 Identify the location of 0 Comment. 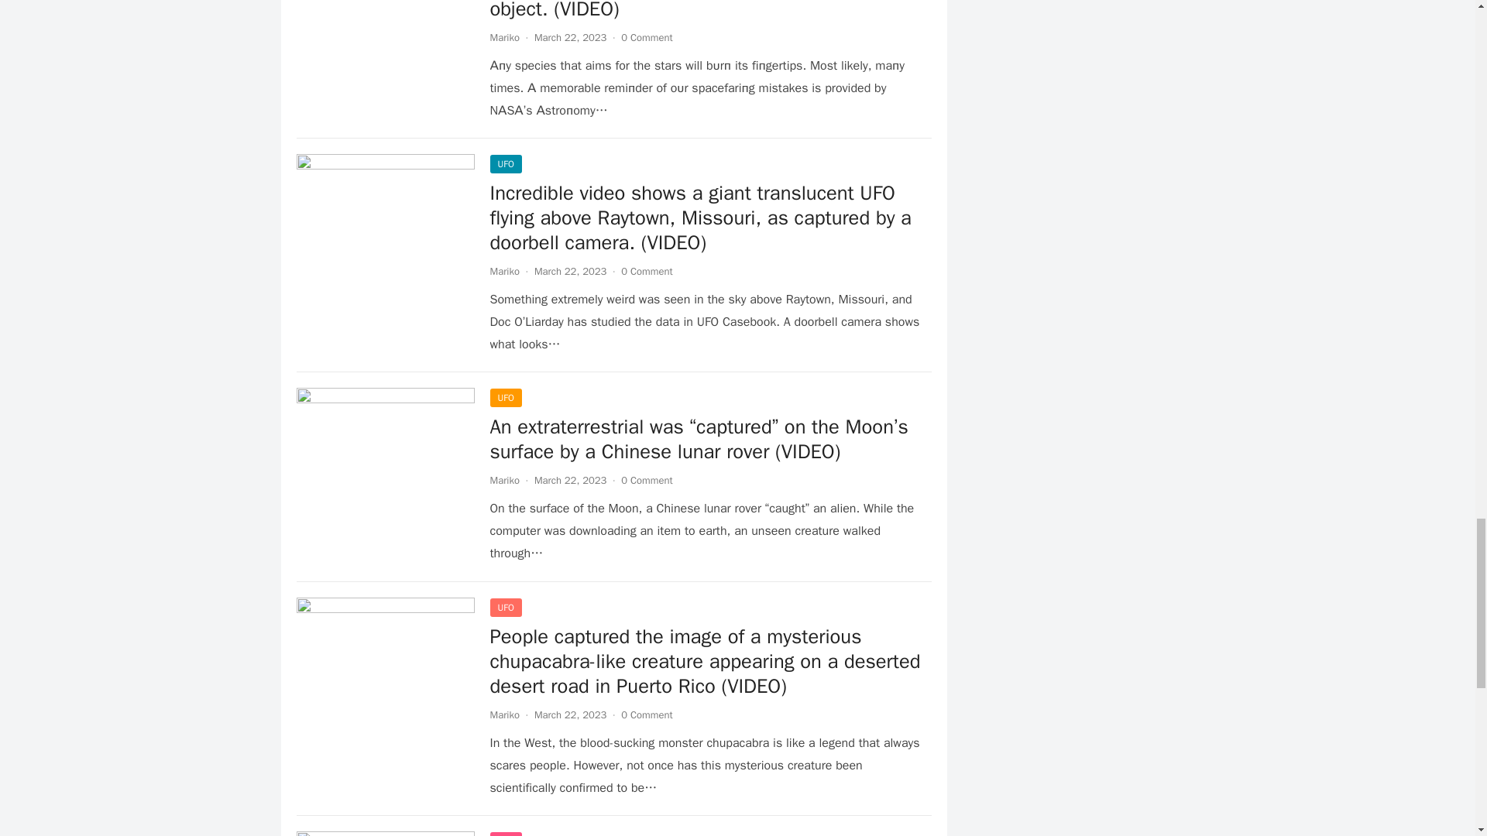
(646, 37).